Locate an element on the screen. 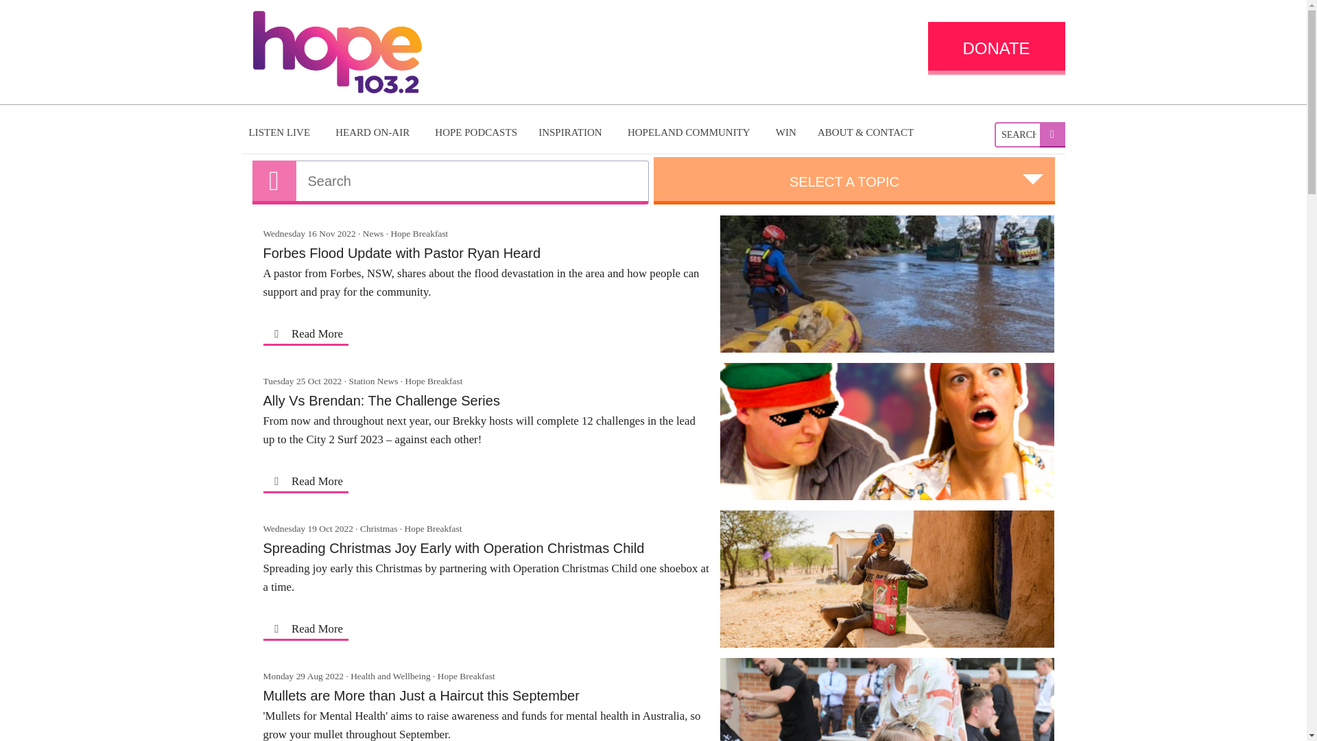 This screenshot has width=1317, height=741. HOPE PODCASTS is located at coordinates (476, 132).